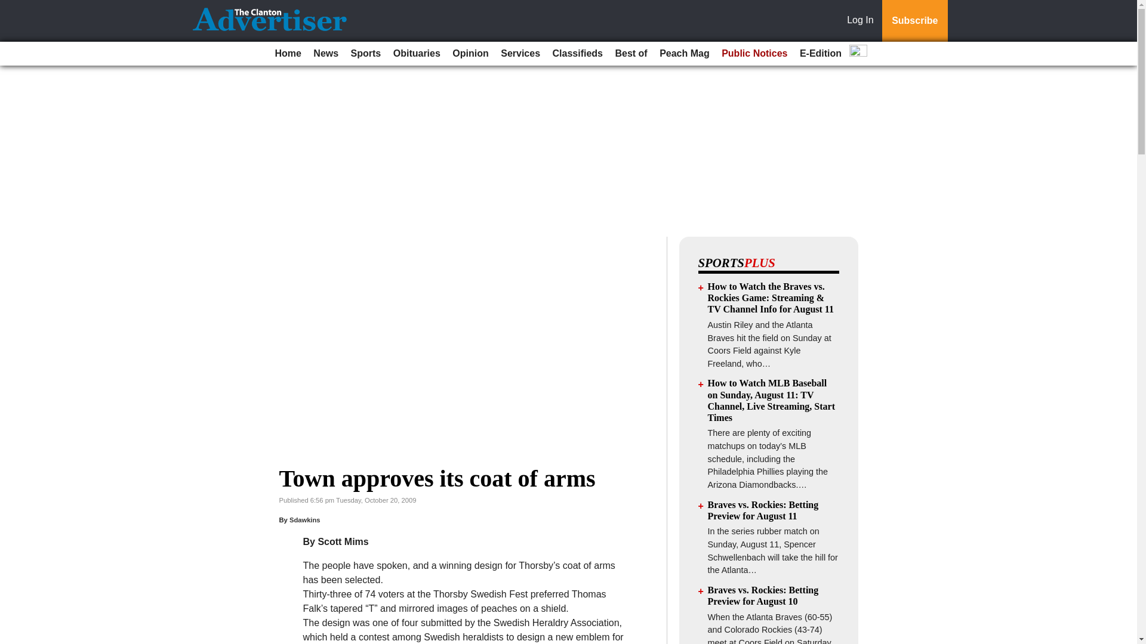 This screenshot has width=1146, height=644. Describe the element at coordinates (520, 54) in the screenshot. I see `Services` at that location.